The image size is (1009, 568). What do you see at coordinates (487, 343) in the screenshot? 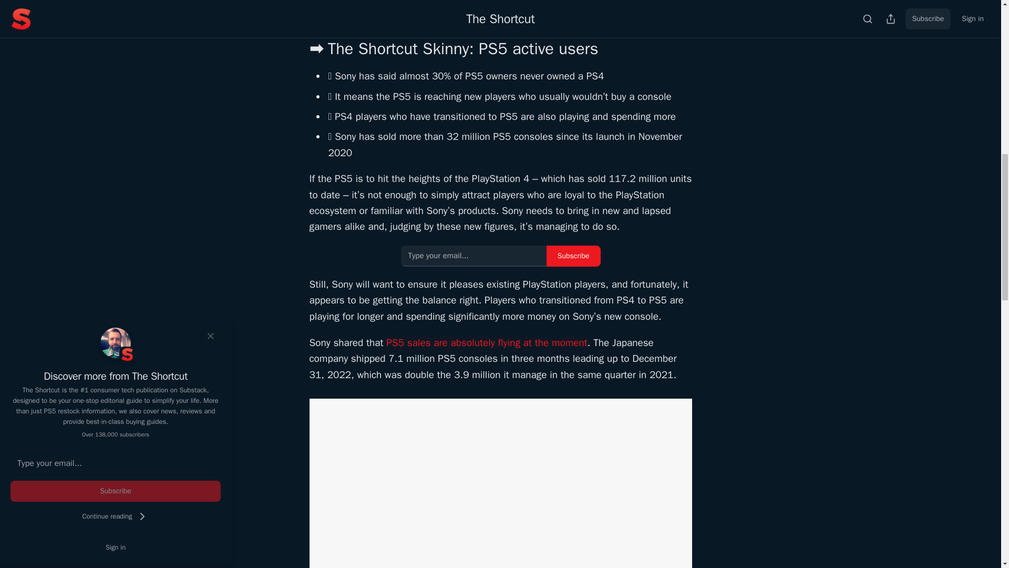
I see `PS5 sales are absolutely flying at the moment` at bounding box center [487, 343].